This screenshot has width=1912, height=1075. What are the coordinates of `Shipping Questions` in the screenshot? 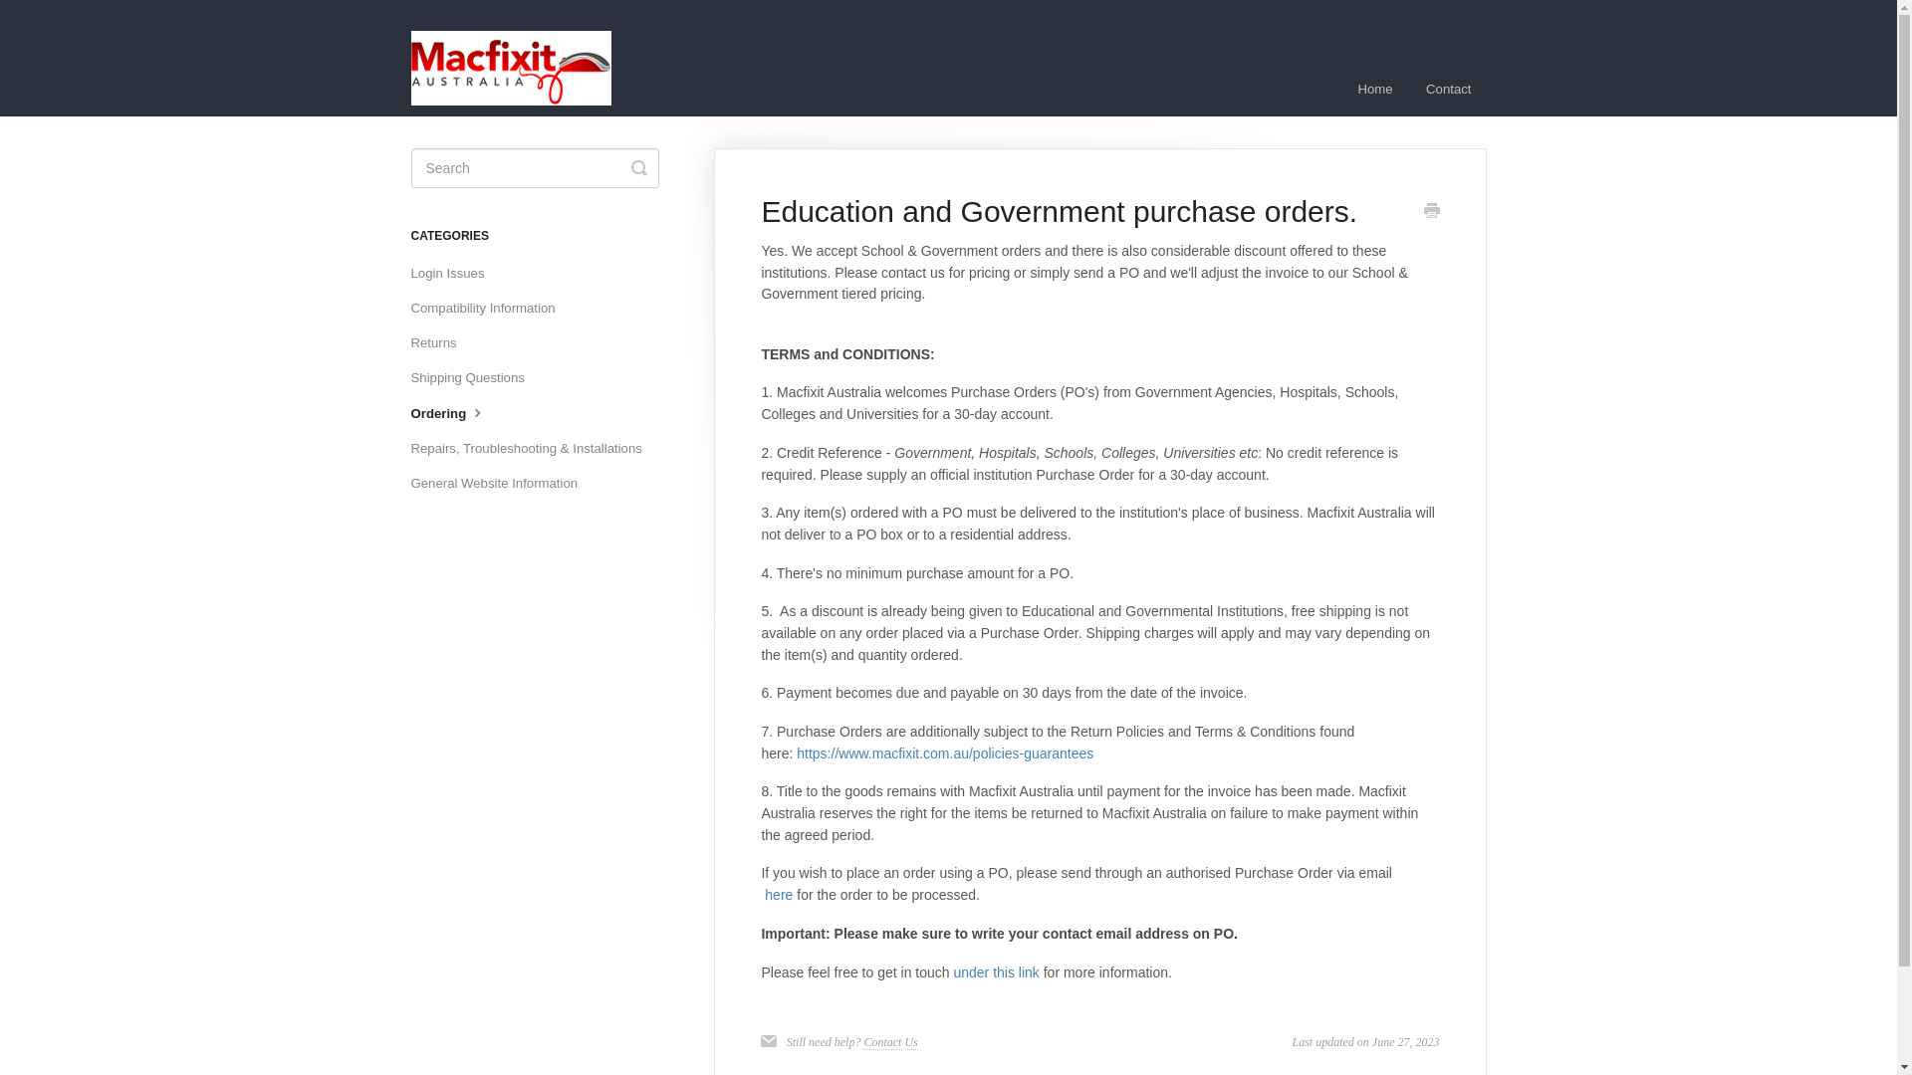 It's located at (474, 378).